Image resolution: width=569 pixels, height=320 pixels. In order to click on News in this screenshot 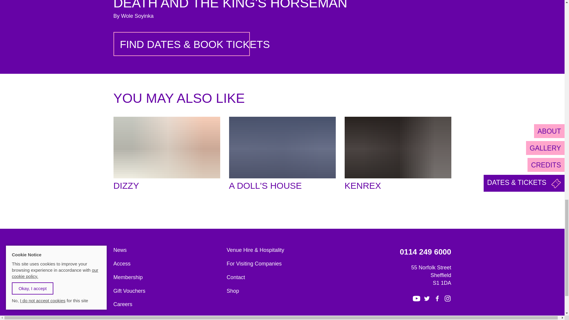, I will do `click(167, 250)`.